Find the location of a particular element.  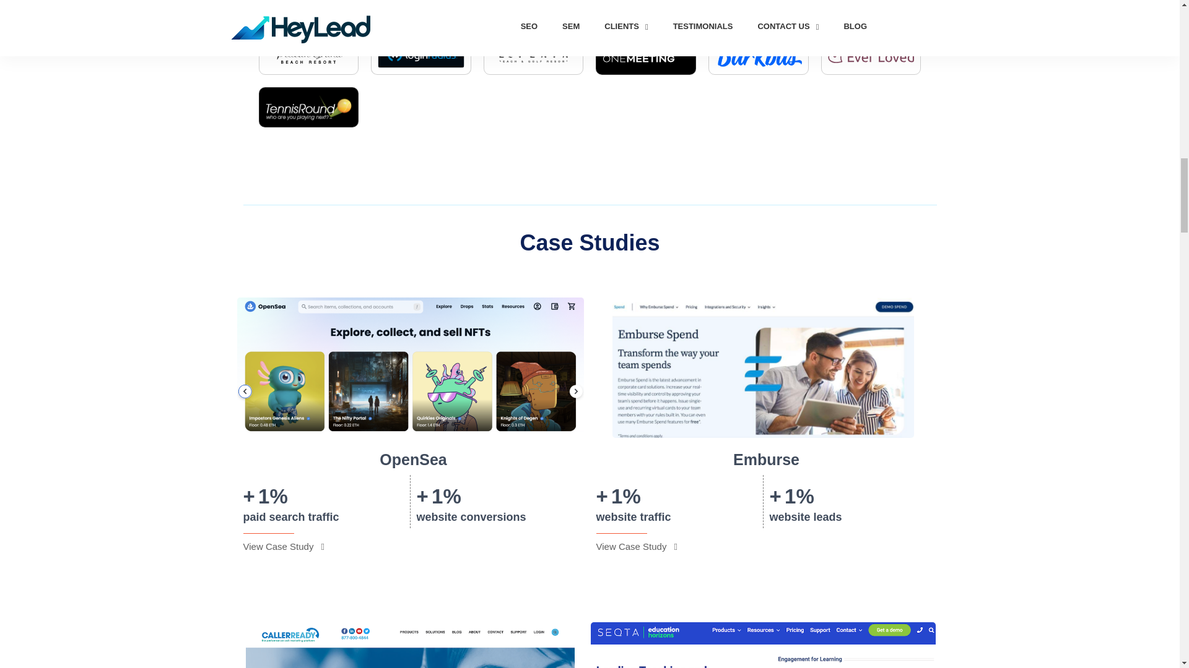

callerready case study is located at coordinates (411, 644).